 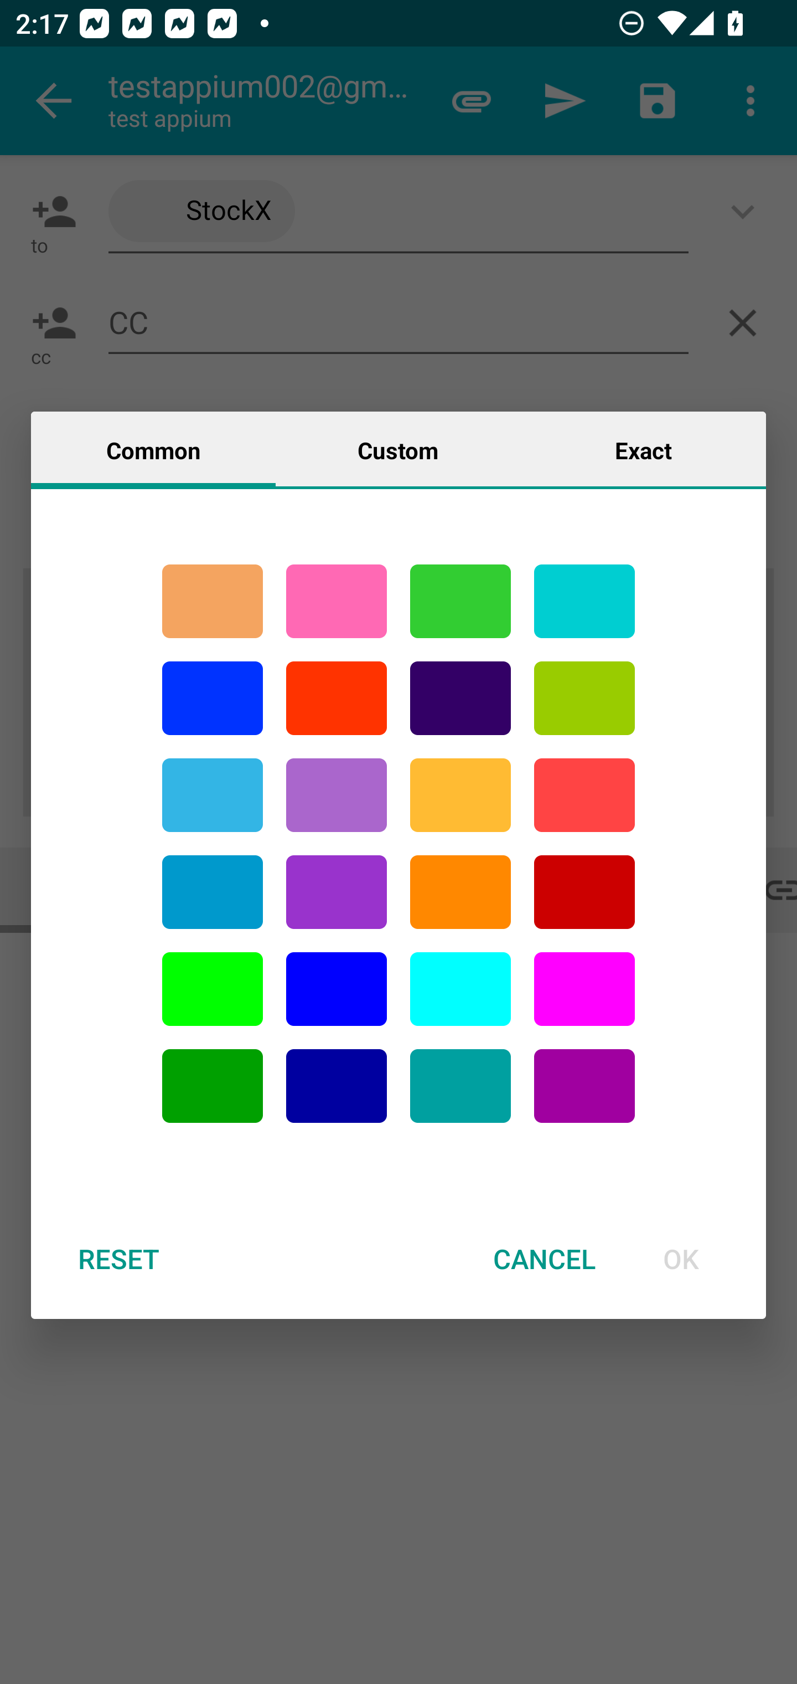 What do you see at coordinates (337, 698) in the screenshot?
I see `Red` at bounding box center [337, 698].